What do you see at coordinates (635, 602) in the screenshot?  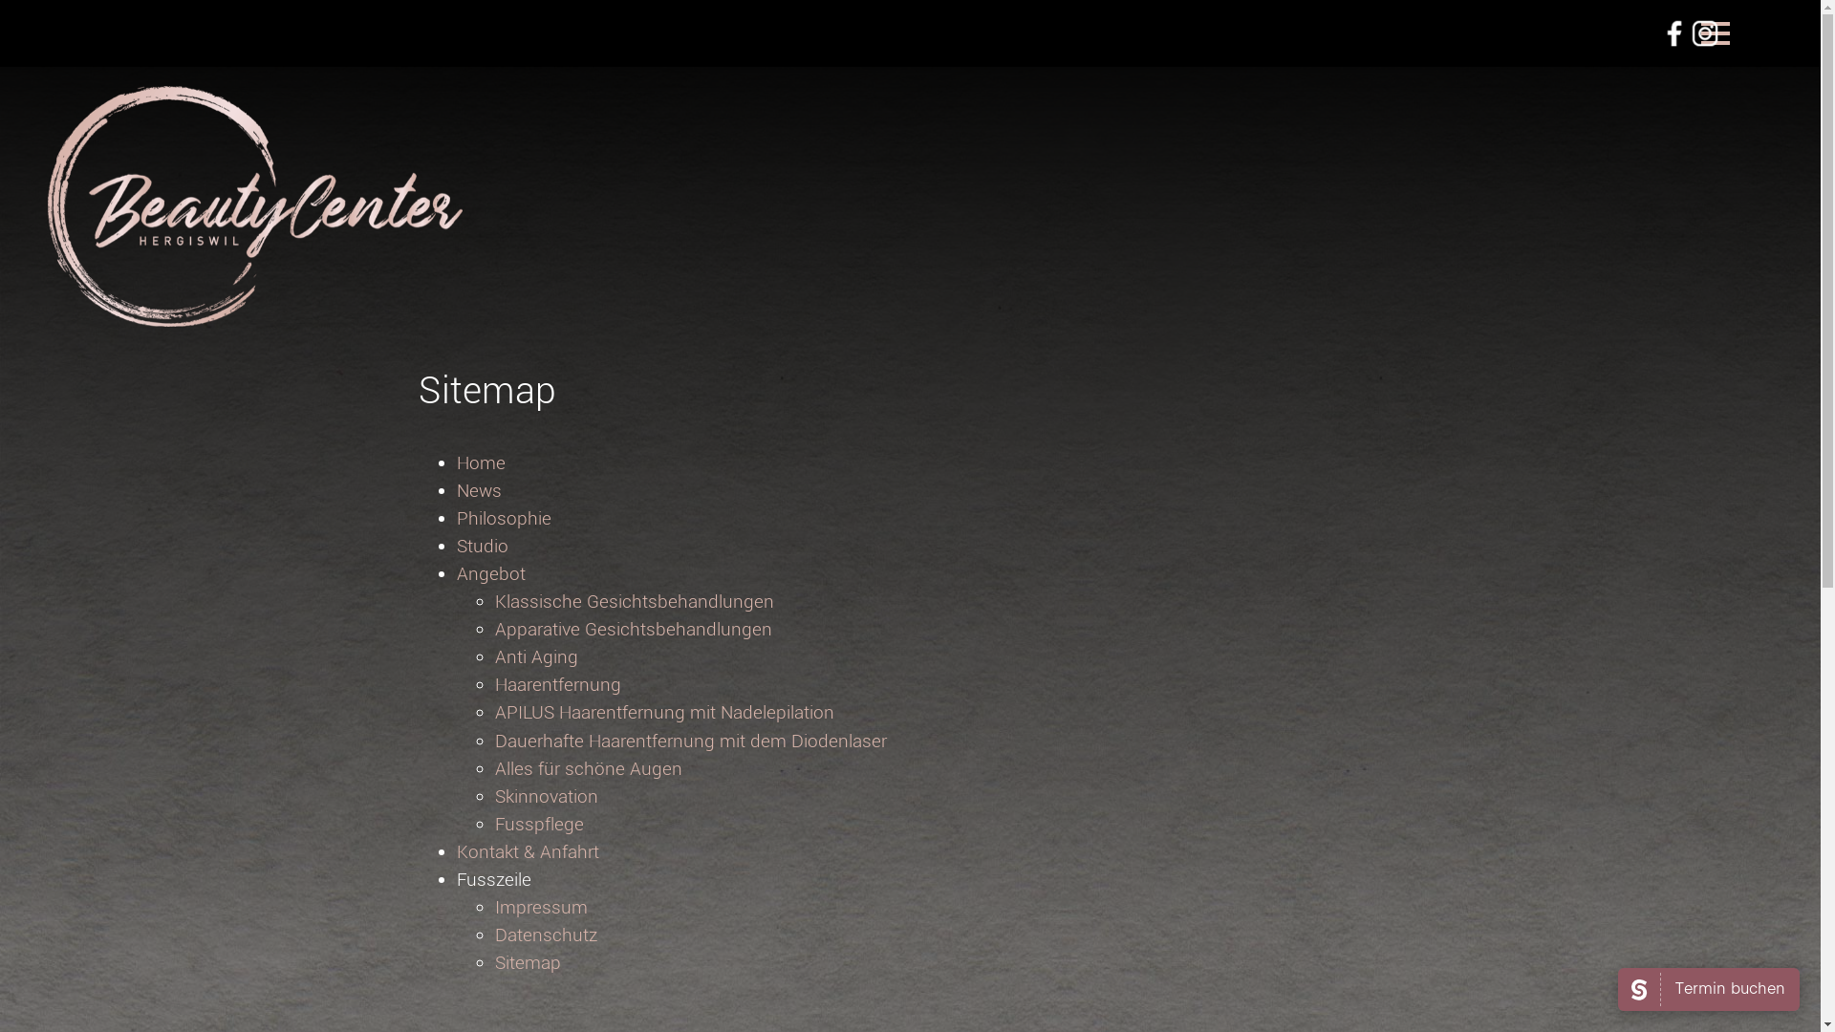 I see `Klassische Gesichtsbehandlungen` at bounding box center [635, 602].